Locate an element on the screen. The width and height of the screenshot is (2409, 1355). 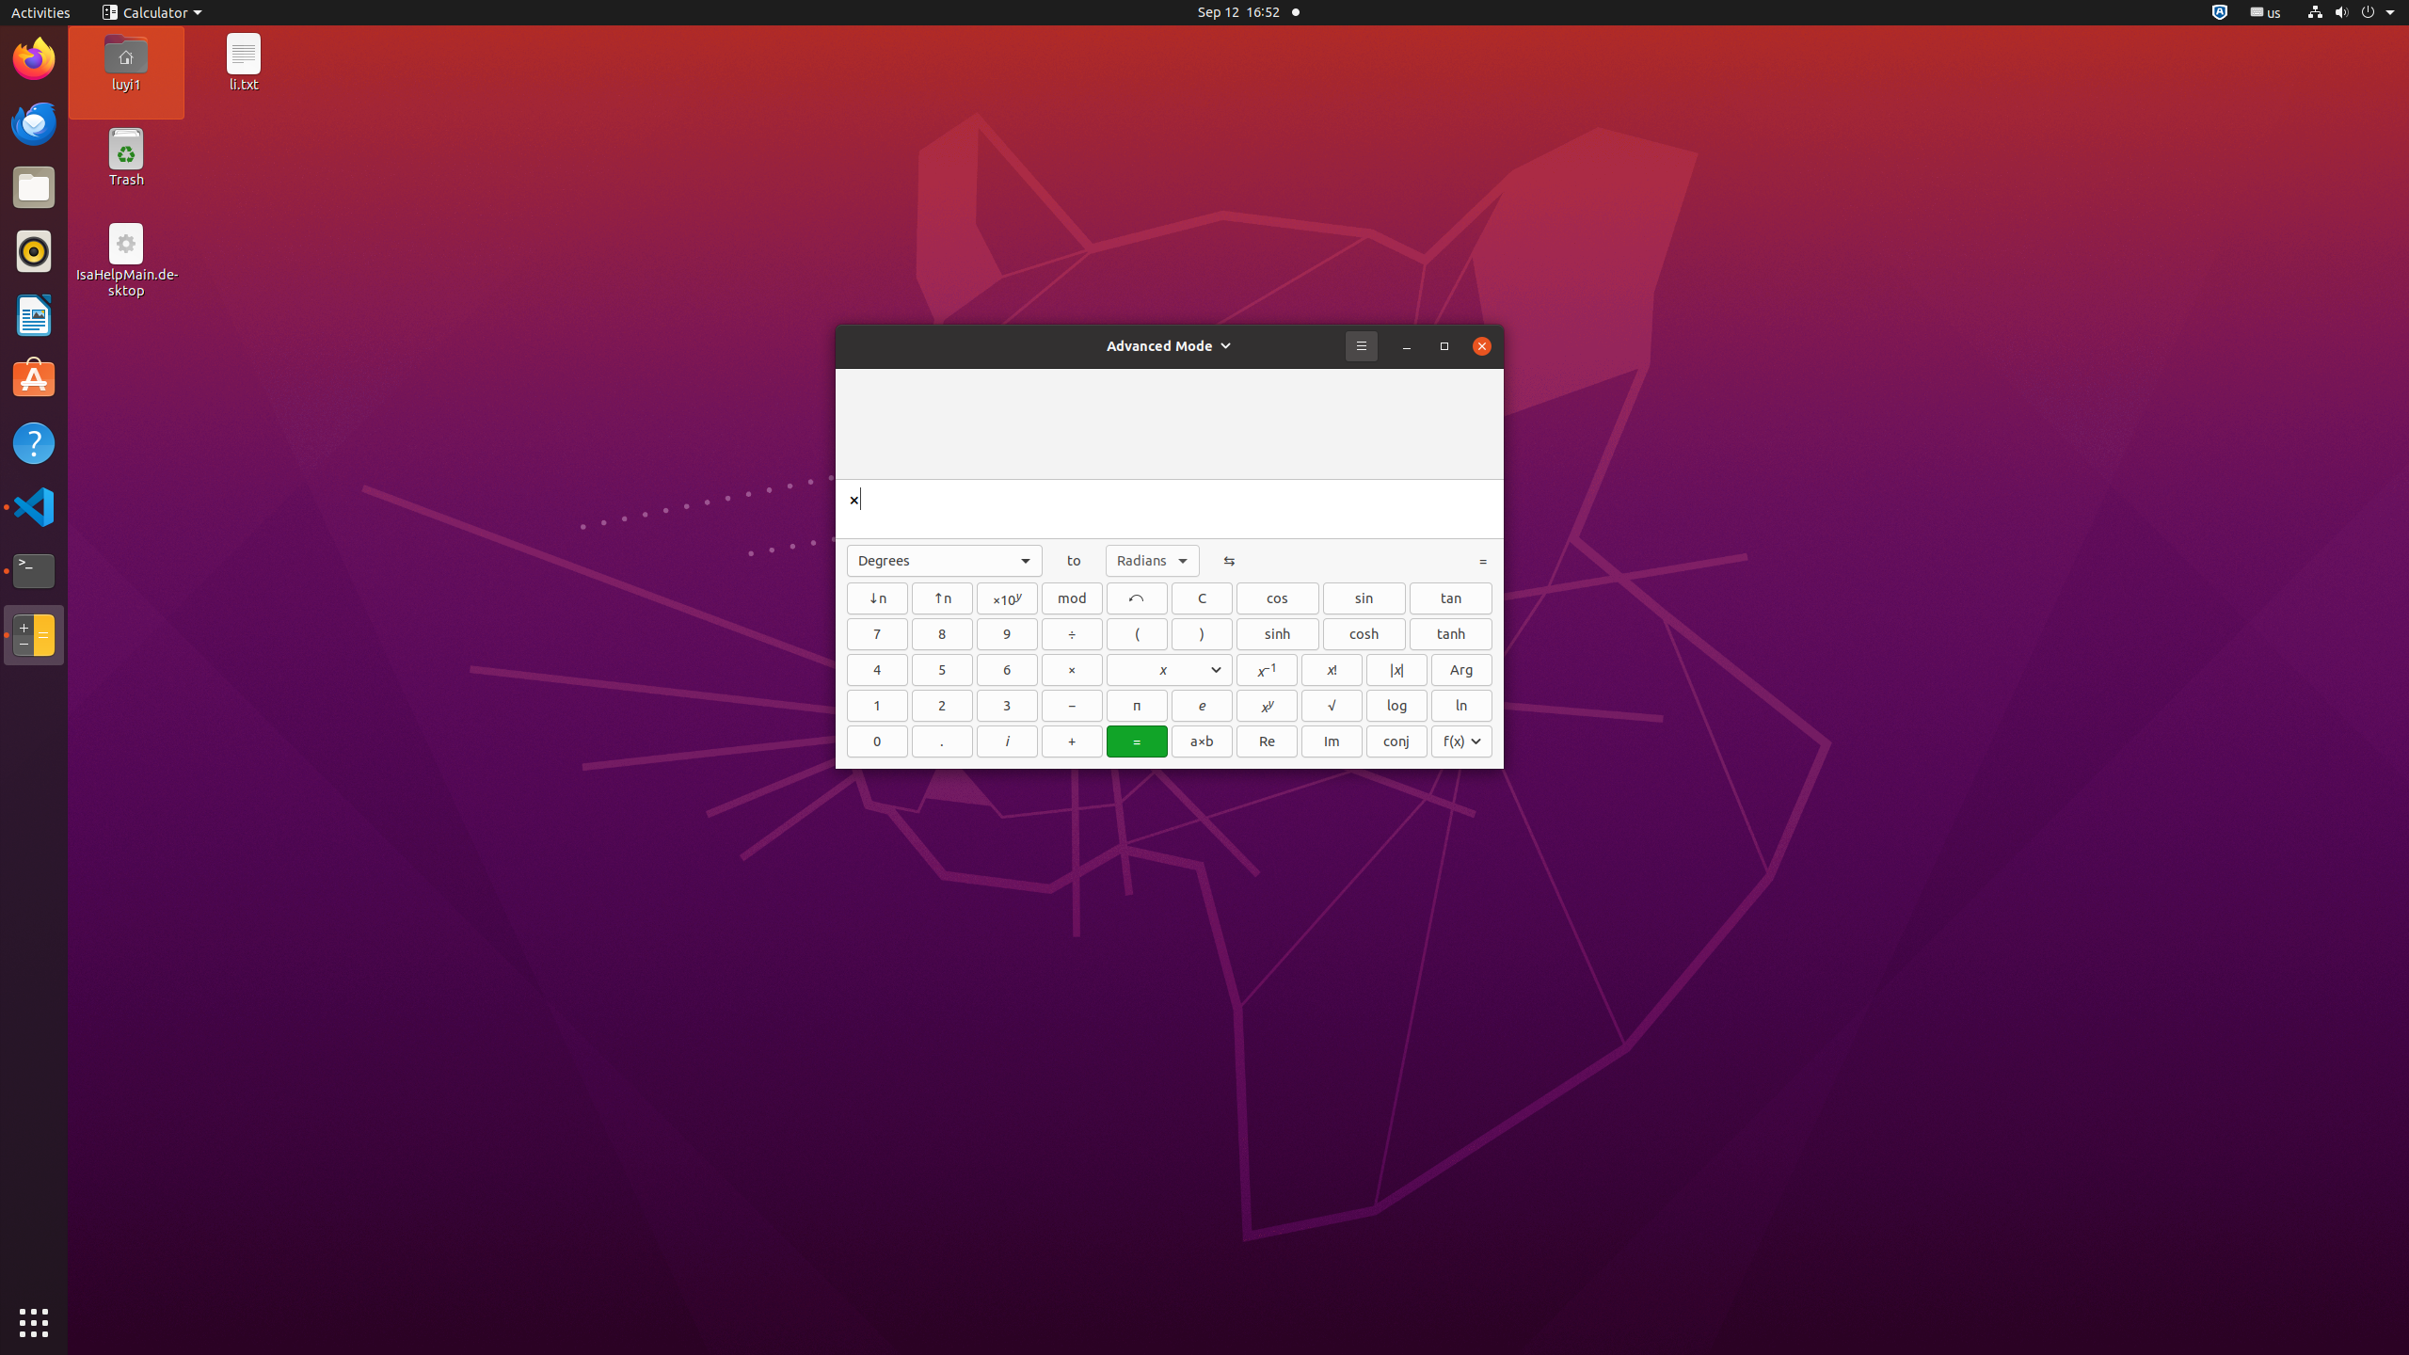
li.txt is located at coordinates (244, 84).